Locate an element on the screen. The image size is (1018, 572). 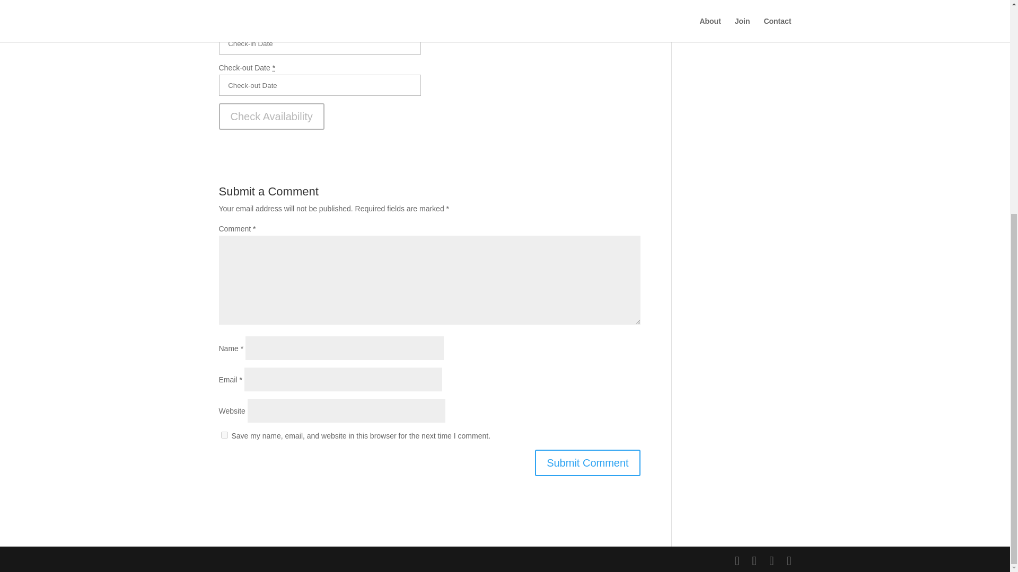
Check Availability is located at coordinates (271, 117).